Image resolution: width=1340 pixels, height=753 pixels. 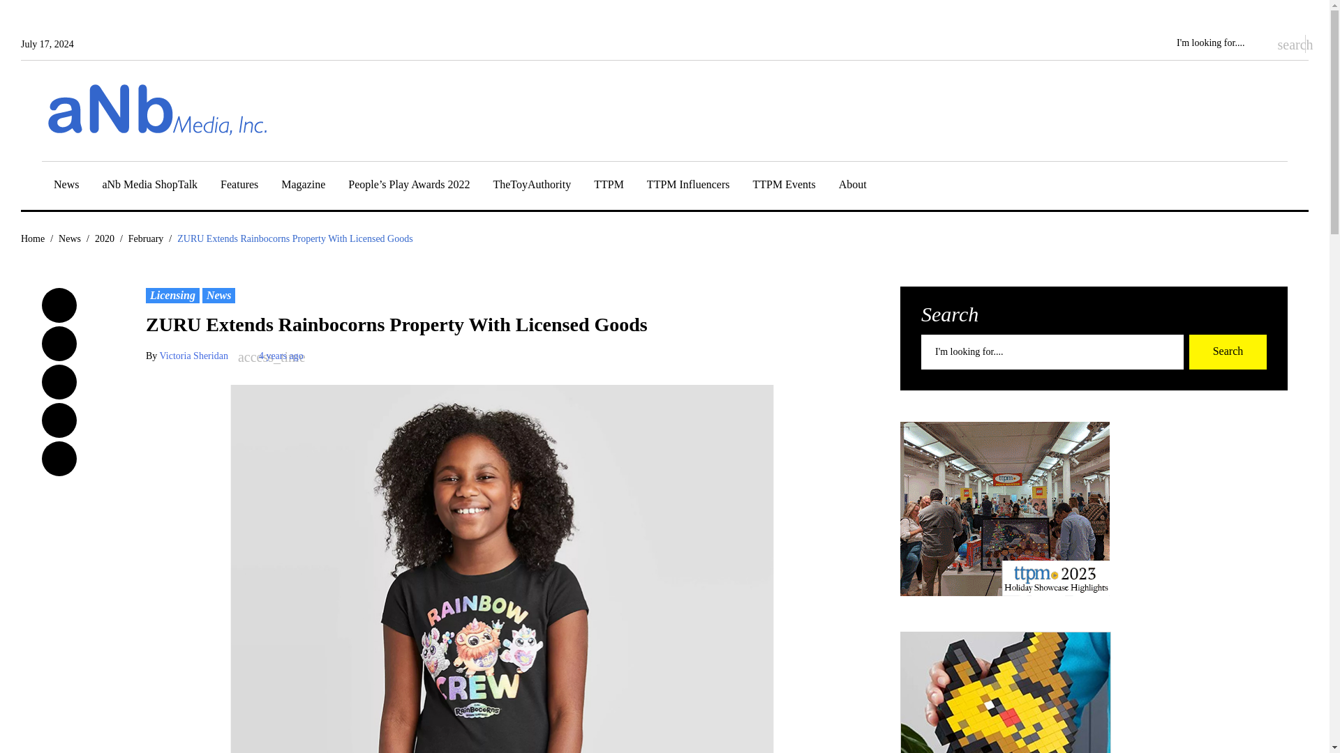 I want to click on Magazine, so click(x=303, y=187).